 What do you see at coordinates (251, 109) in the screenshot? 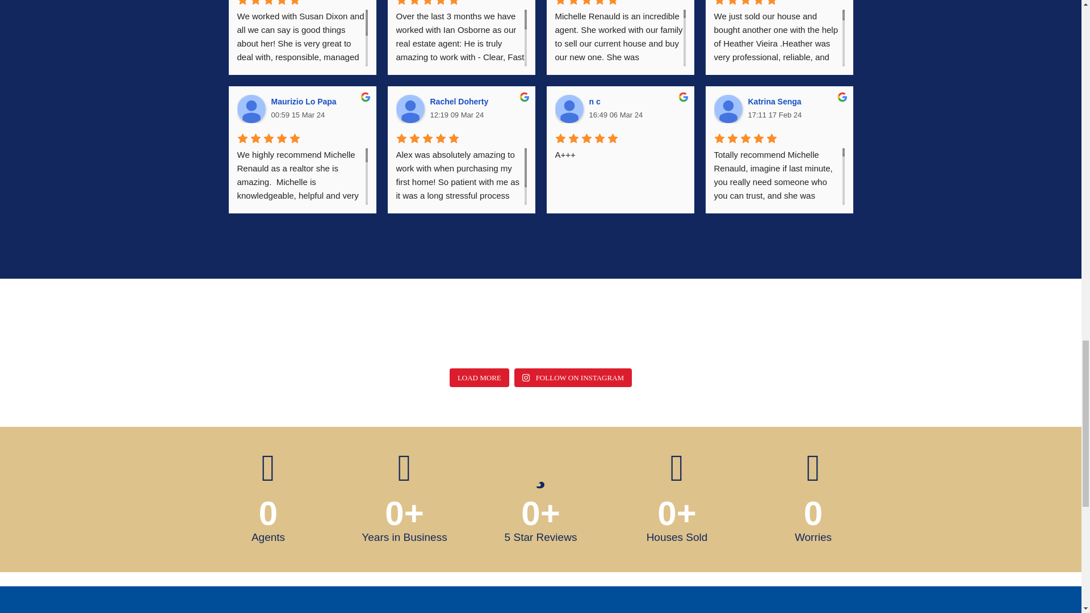
I see `Maurizio Lo Papa` at bounding box center [251, 109].